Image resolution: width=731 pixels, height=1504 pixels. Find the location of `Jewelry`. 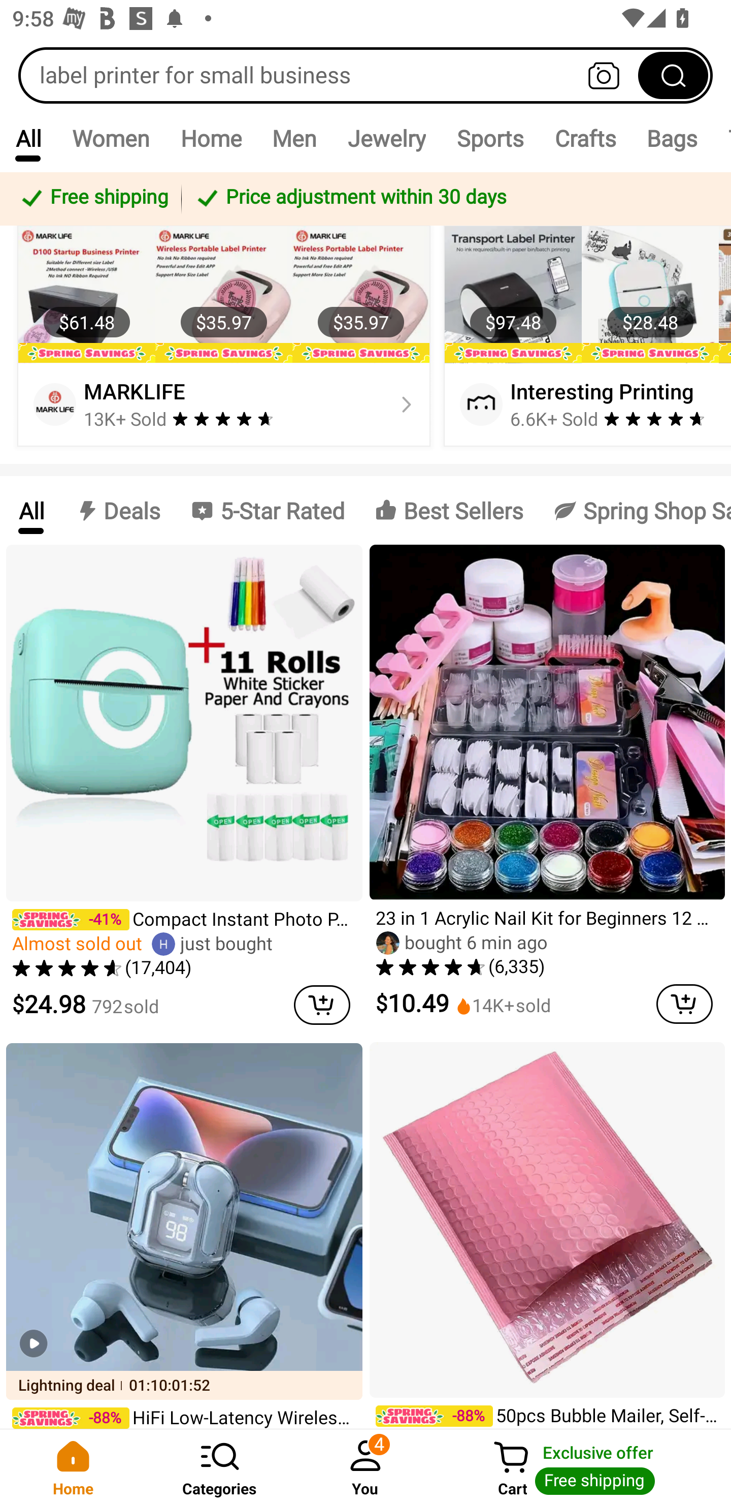

Jewelry is located at coordinates (386, 138).